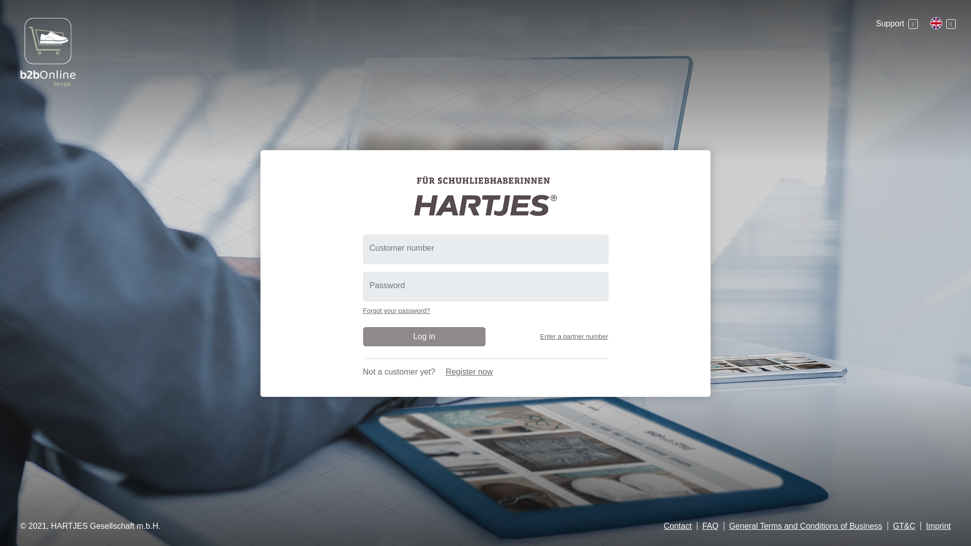 This screenshot has width=971, height=546. Describe the element at coordinates (896, 23) in the screenshot. I see `Support` at that location.